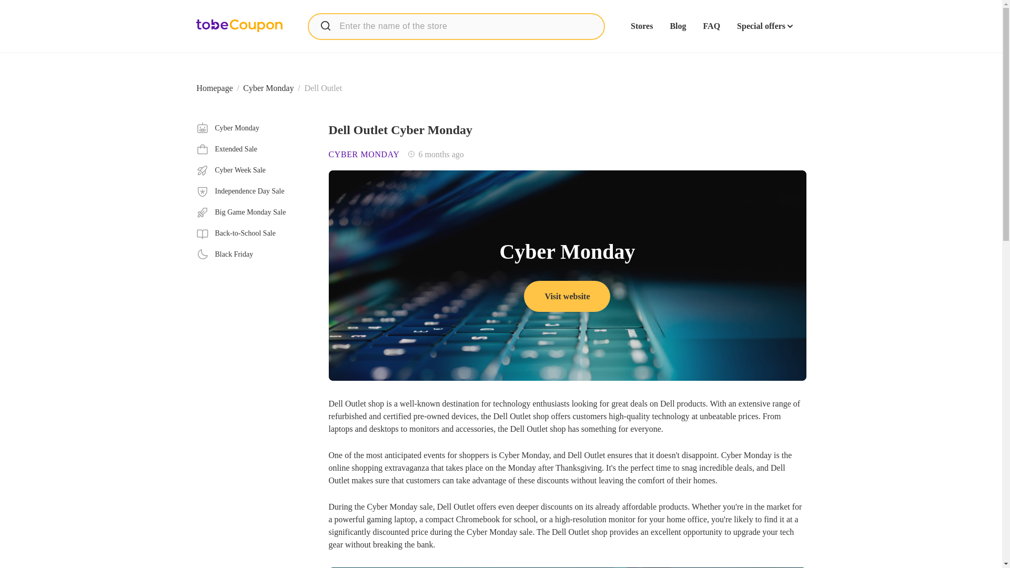 The image size is (1010, 568). What do you see at coordinates (215, 88) in the screenshot?
I see `Homepage` at bounding box center [215, 88].